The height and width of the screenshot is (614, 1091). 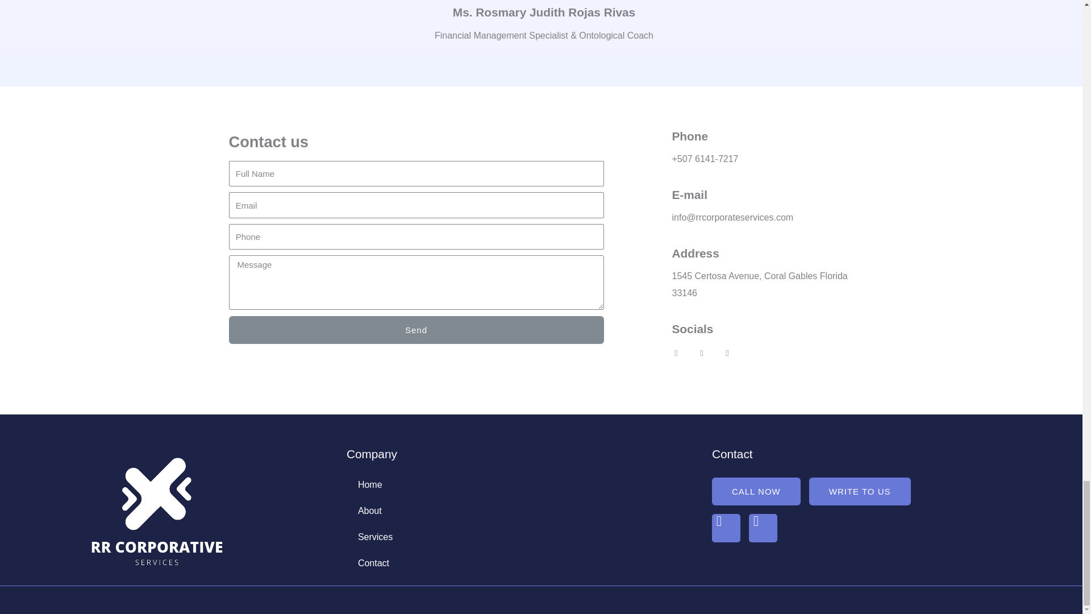 What do you see at coordinates (520, 563) in the screenshot?
I see `Contact` at bounding box center [520, 563].